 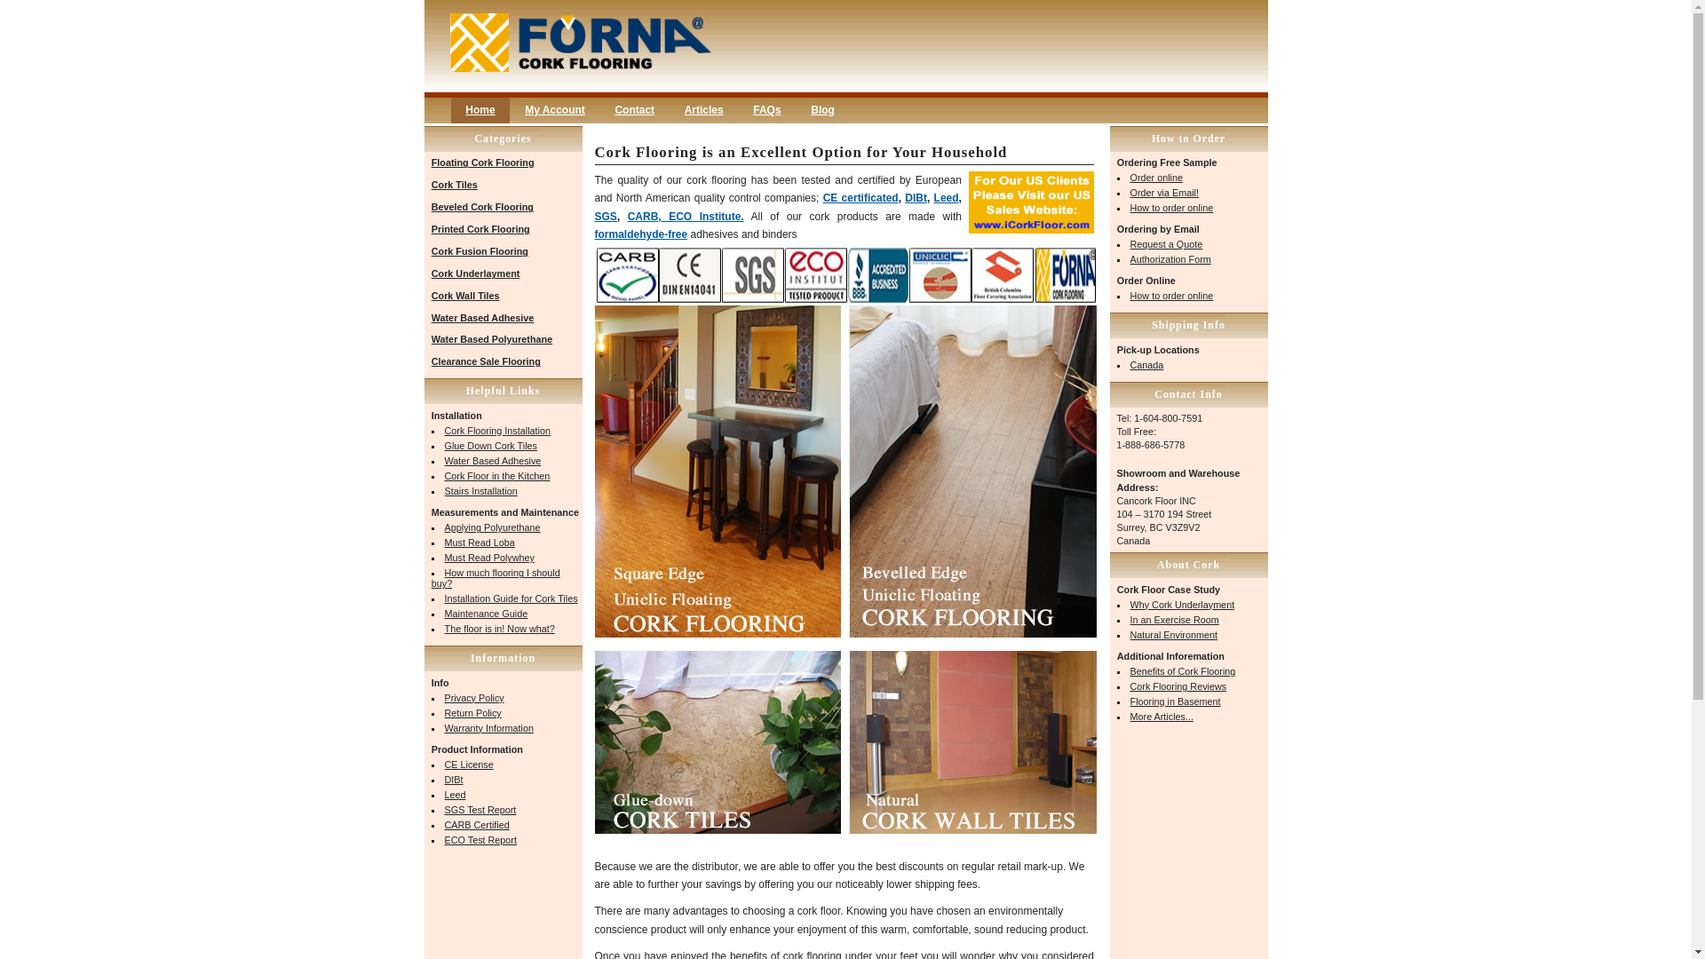 What do you see at coordinates (492, 338) in the screenshot?
I see `Water Based Polyurethane` at bounding box center [492, 338].